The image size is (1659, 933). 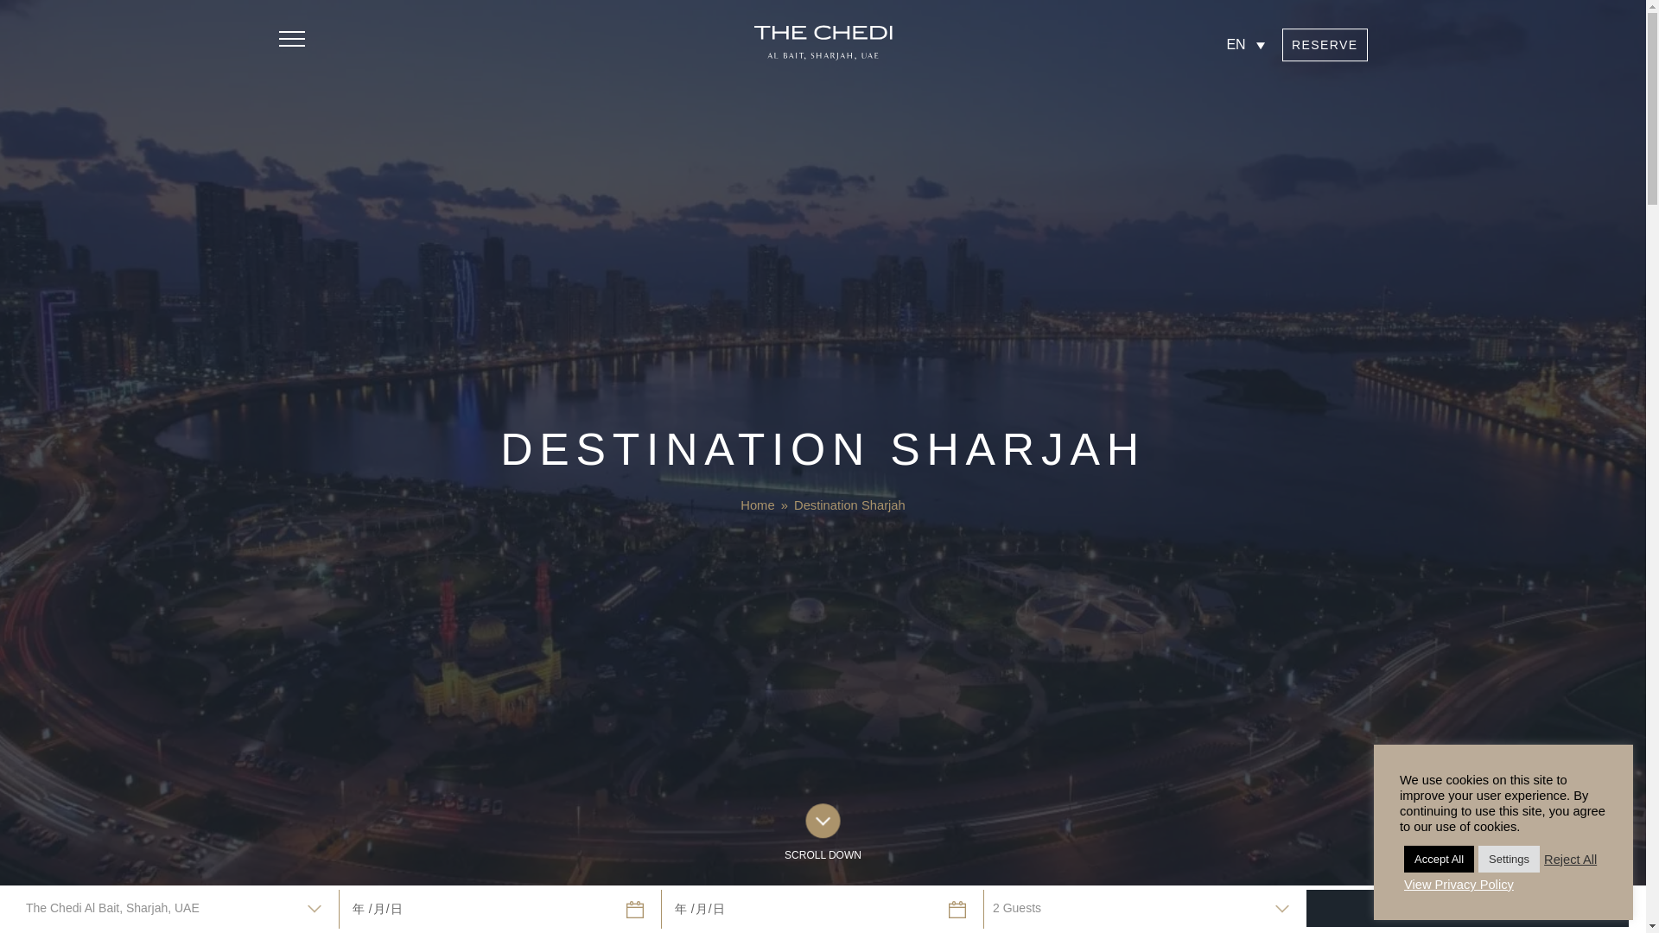 I want to click on SCROLL DOWN, so click(x=823, y=841).